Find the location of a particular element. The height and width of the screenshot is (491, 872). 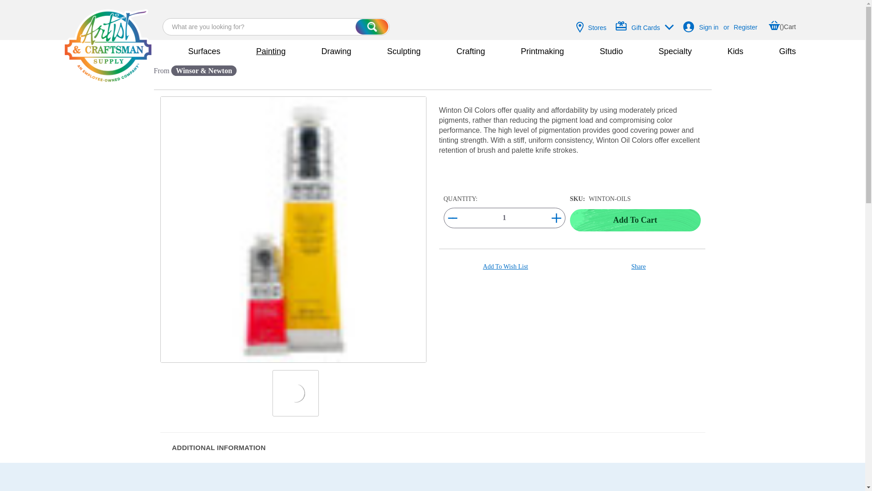

Sign in is located at coordinates (708, 27).